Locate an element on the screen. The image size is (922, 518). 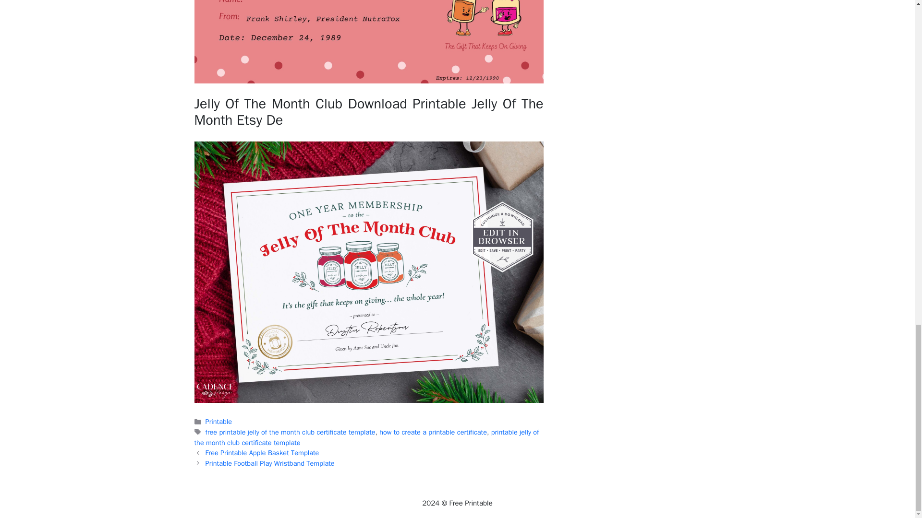
how to create a printable certificate is located at coordinates (433, 432).